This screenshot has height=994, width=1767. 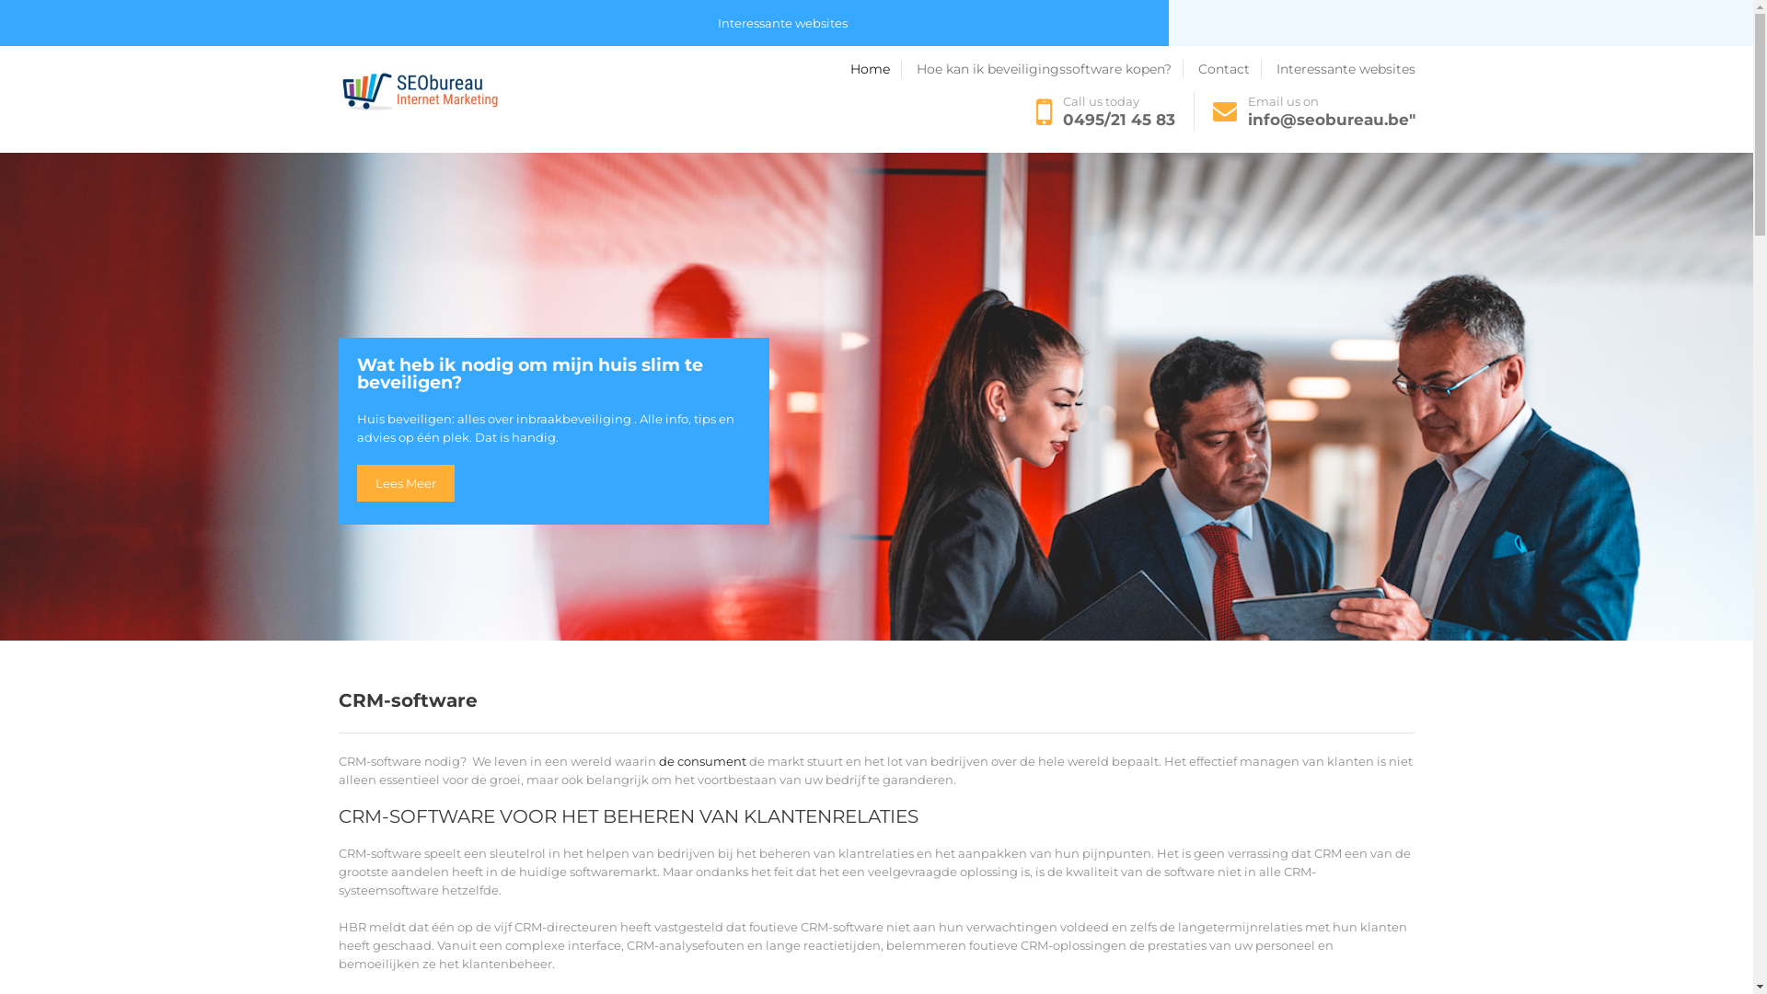 What do you see at coordinates (517, 70) in the screenshot?
I see `Hoe kan ik beveiligingssoftware kopen?` at bounding box center [517, 70].